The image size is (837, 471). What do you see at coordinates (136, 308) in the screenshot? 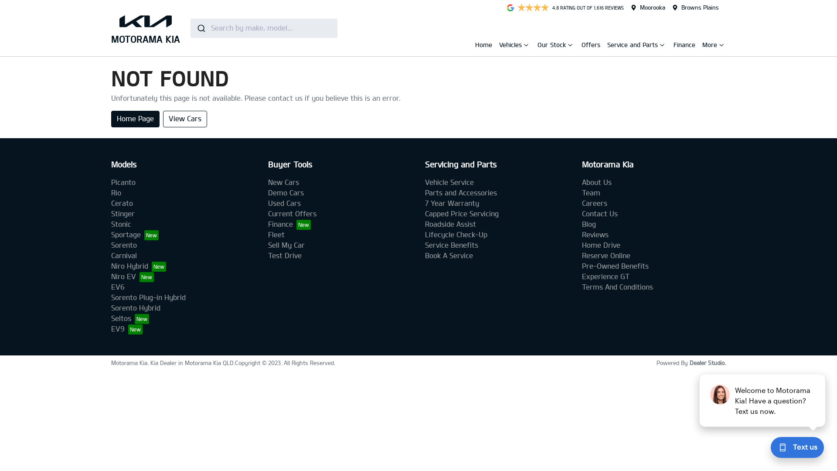
I see `Sorento Hybrid` at bounding box center [136, 308].